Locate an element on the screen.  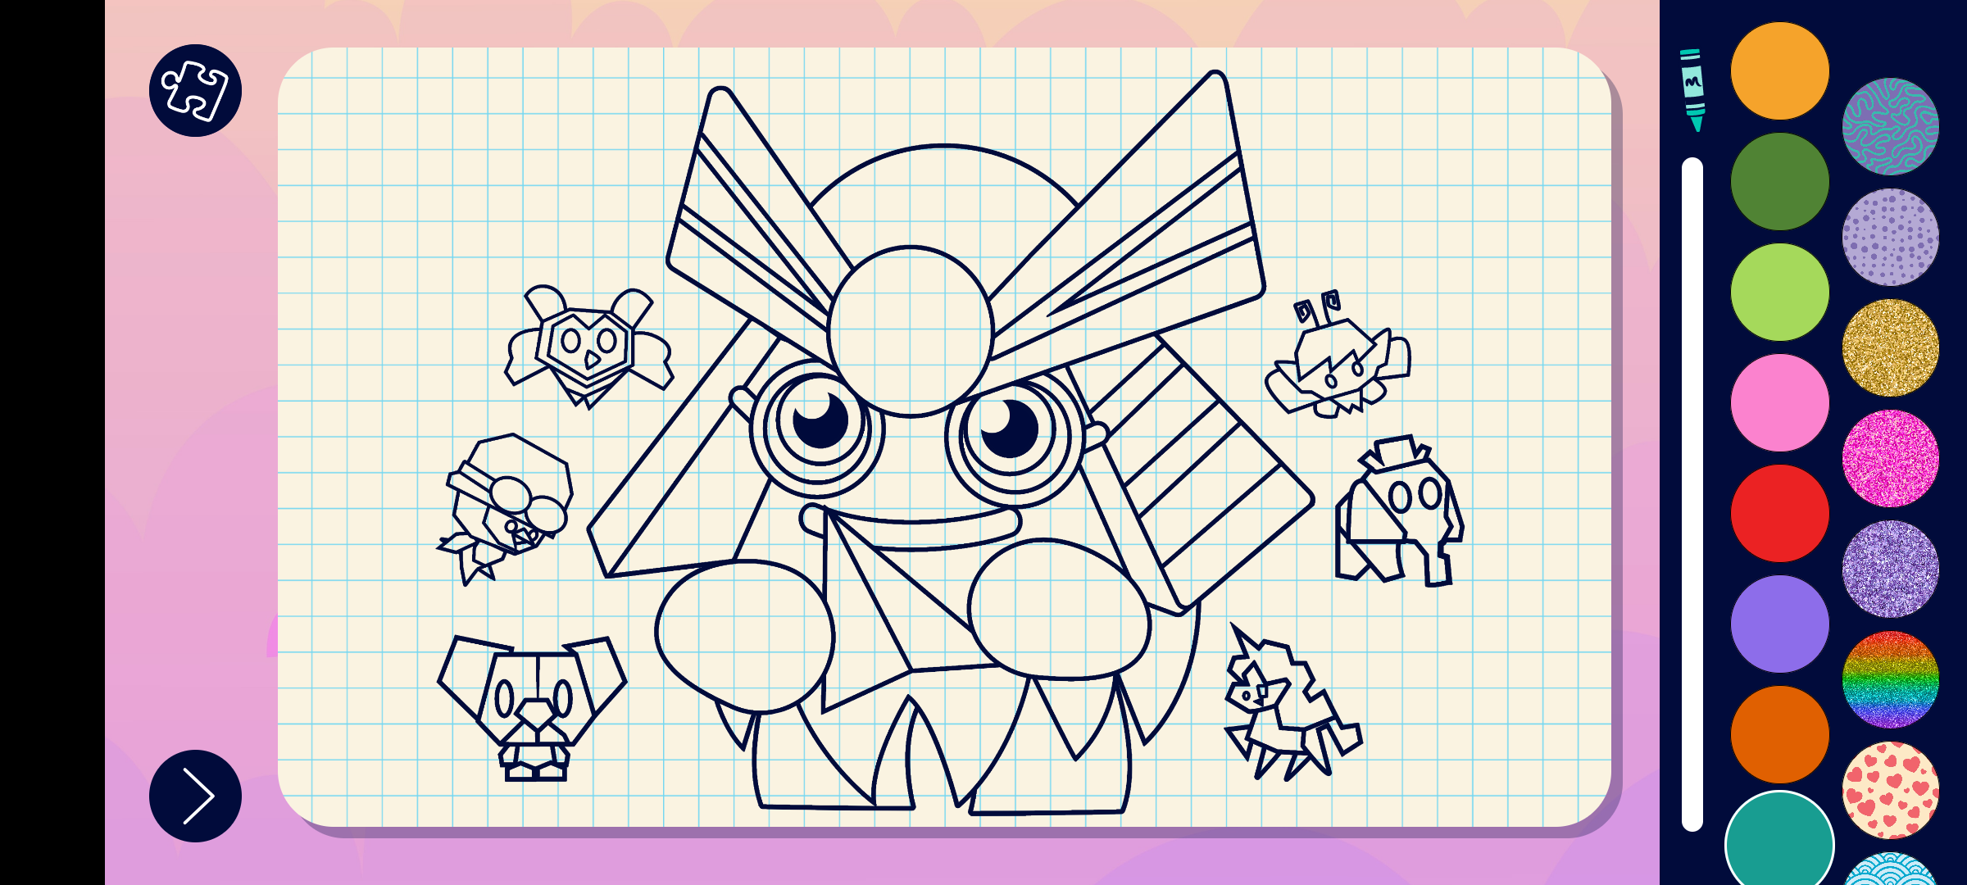
coloring background is located at coordinates (1892, 680).